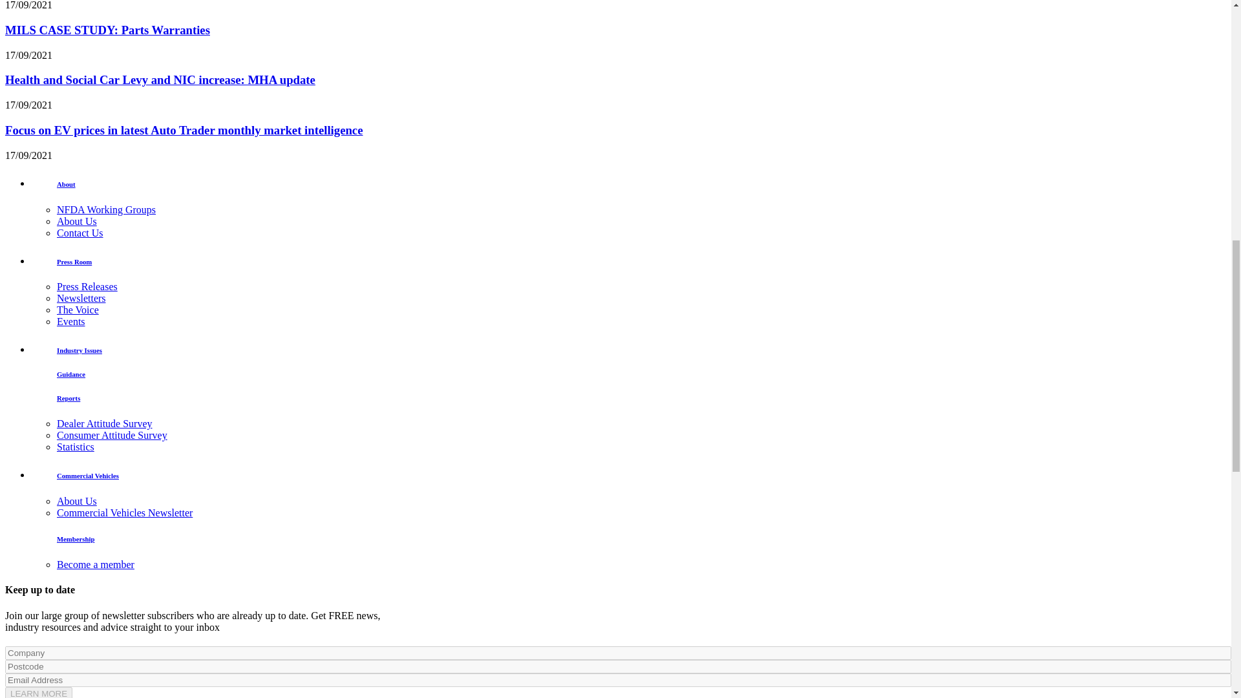 This screenshot has width=1241, height=698. Describe the element at coordinates (112, 435) in the screenshot. I see `Consumer Attitude Survey` at that location.